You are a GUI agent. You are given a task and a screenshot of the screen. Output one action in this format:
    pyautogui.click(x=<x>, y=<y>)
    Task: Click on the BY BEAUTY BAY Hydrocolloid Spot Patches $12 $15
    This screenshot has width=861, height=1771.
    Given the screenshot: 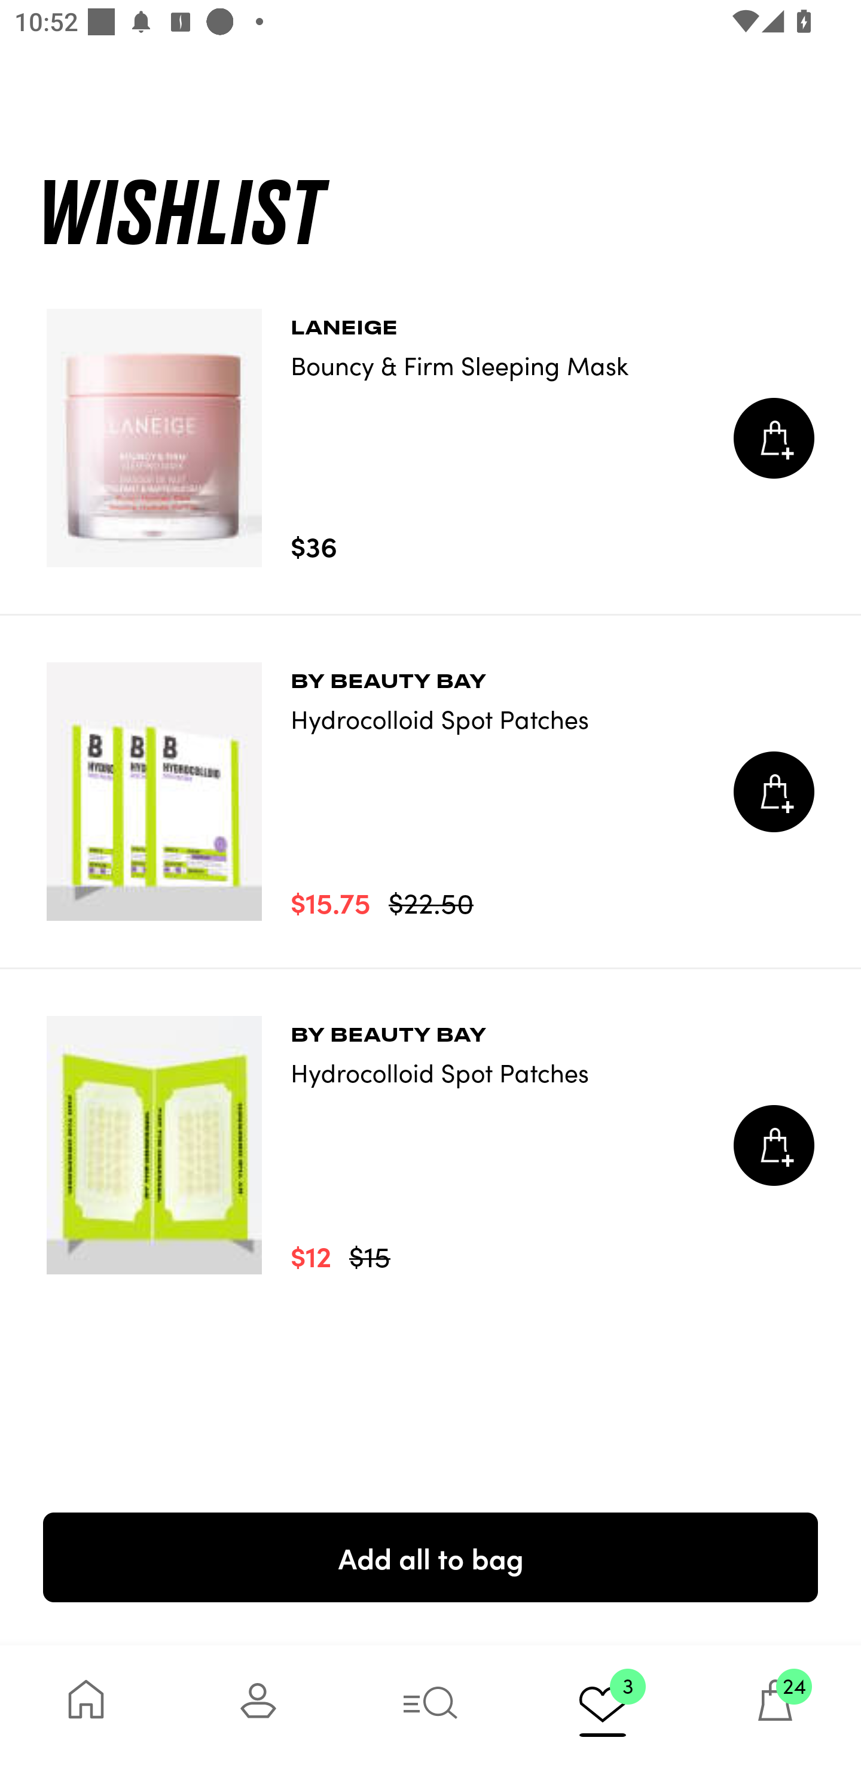 What is the action you would take?
    pyautogui.click(x=430, y=1145)
    